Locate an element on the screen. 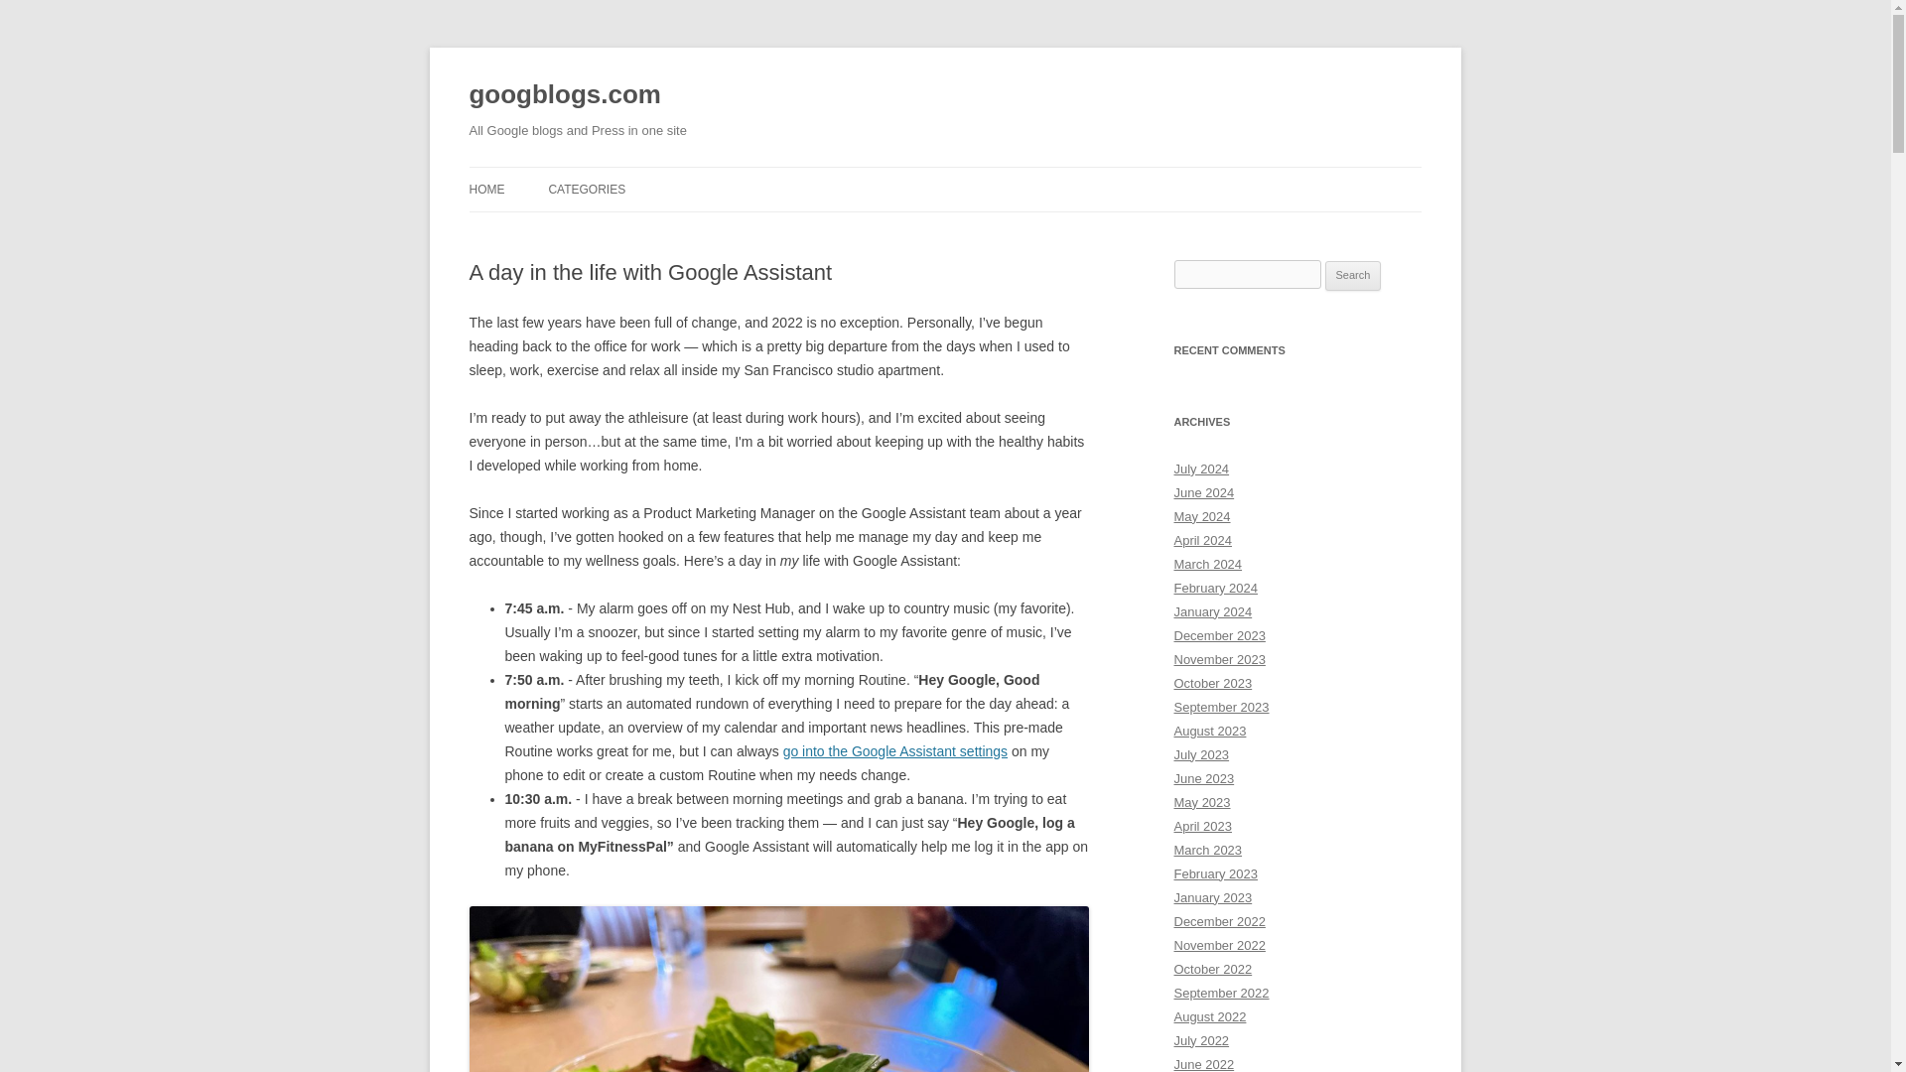 This screenshot has width=1906, height=1072. February 2024 is located at coordinates (1215, 588).